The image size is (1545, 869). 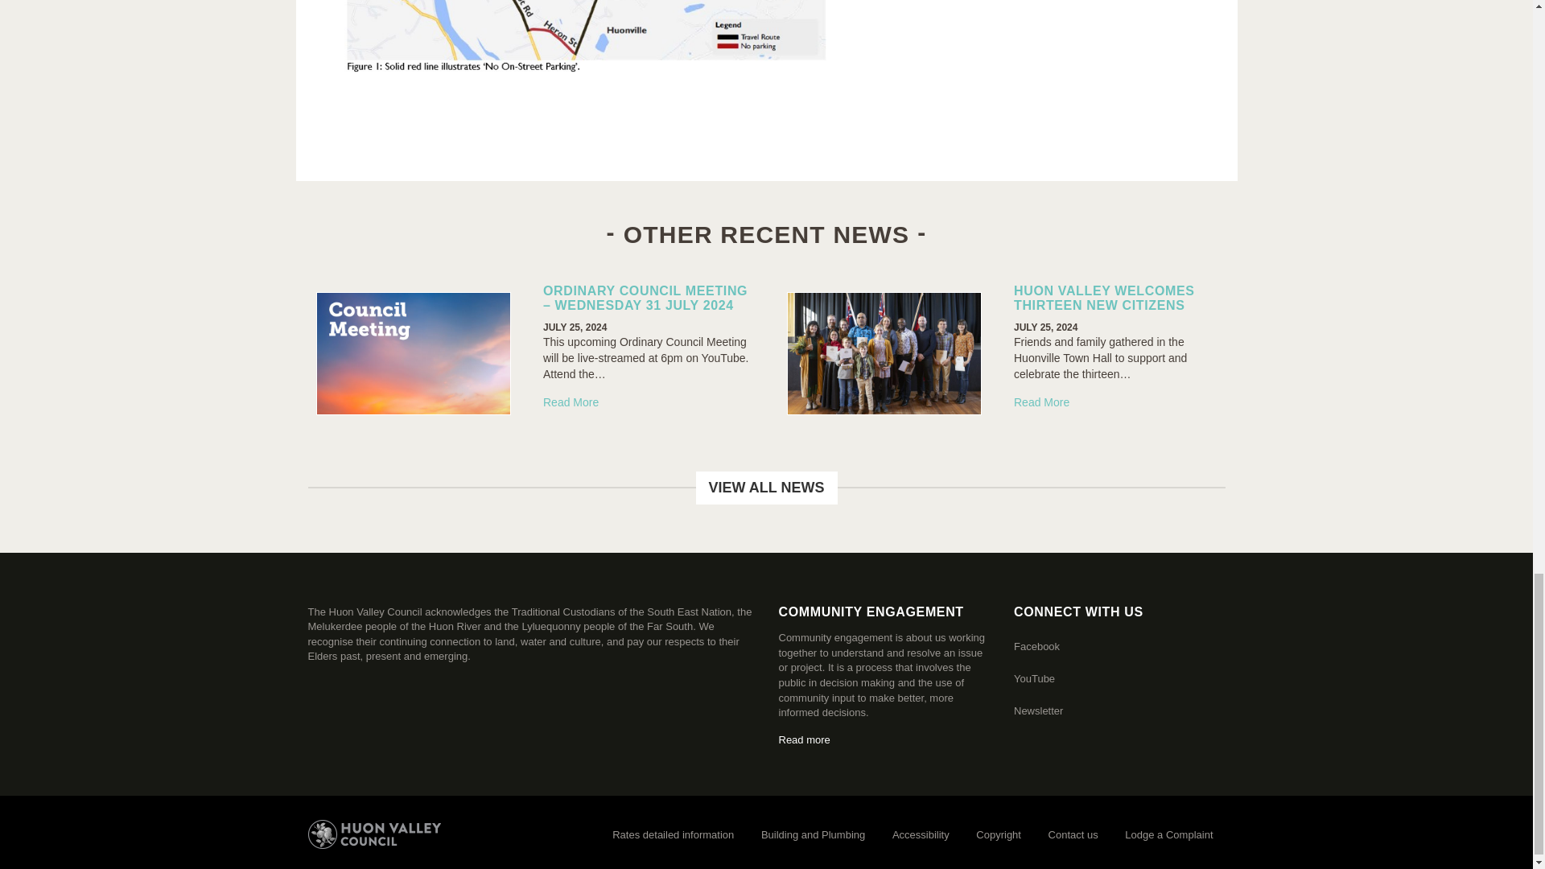 I want to click on Copyright, so click(x=999, y=835).